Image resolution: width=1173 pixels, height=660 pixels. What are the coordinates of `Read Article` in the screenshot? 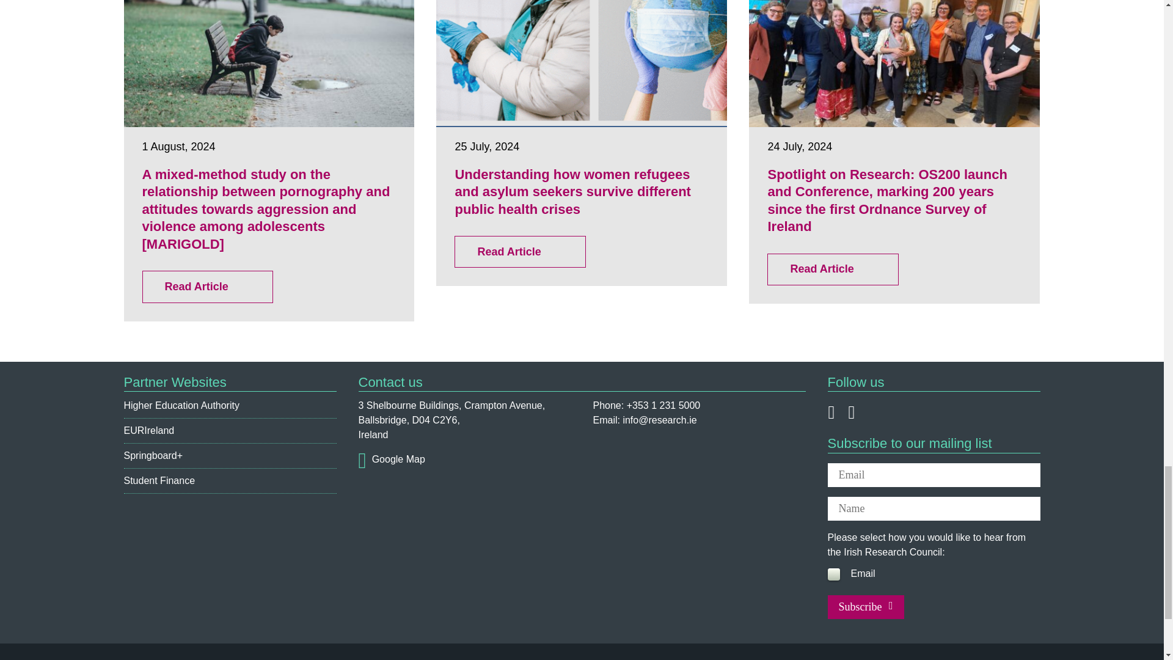 It's located at (520, 252).